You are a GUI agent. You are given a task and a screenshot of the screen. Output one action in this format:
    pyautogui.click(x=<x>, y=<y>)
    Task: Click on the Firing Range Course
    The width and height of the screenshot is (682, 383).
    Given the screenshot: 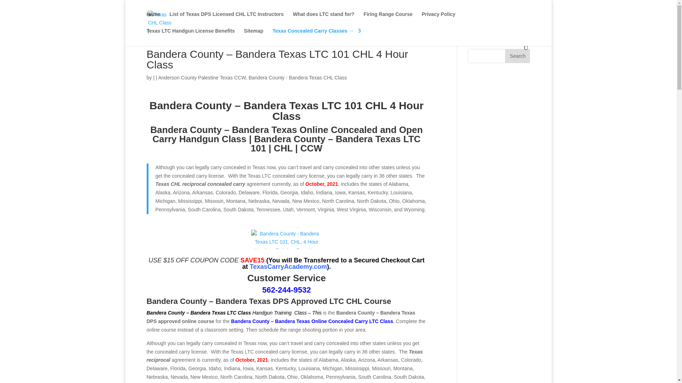 What is the action you would take?
    pyautogui.click(x=388, y=20)
    